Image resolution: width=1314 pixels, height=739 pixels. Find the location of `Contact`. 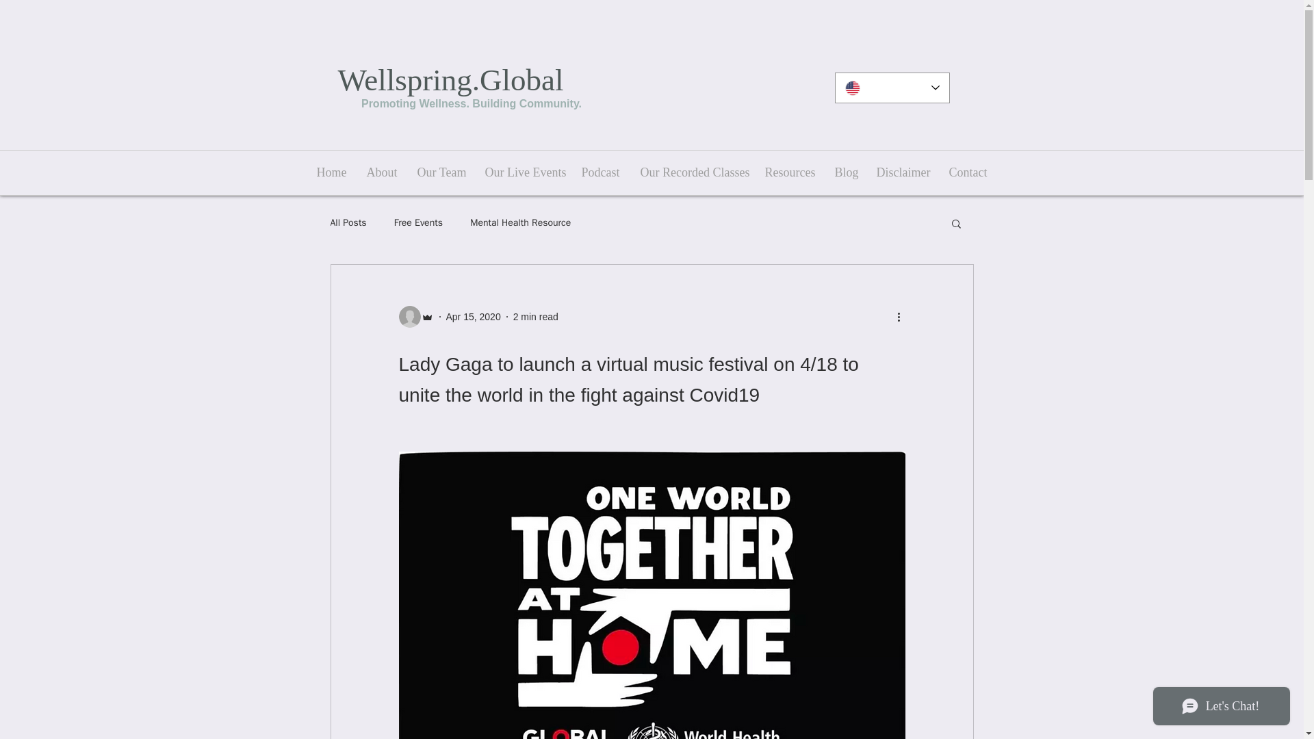

Contact is located at coordinates (968, 172).